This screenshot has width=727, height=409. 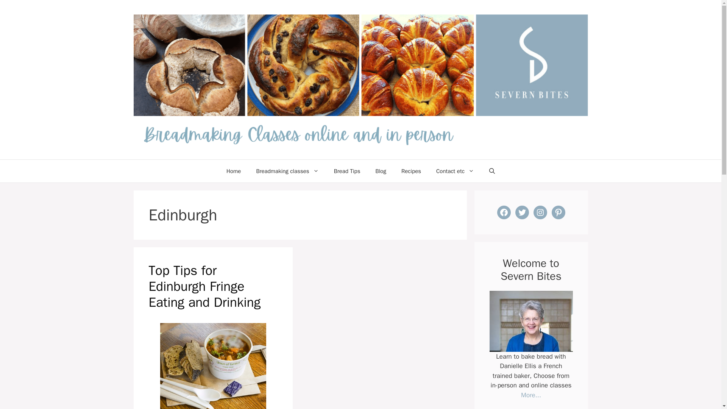 What do you see at coordinates (540, 212) in the screenshot?
I see `Instagram` at bounding box center [540, 212].